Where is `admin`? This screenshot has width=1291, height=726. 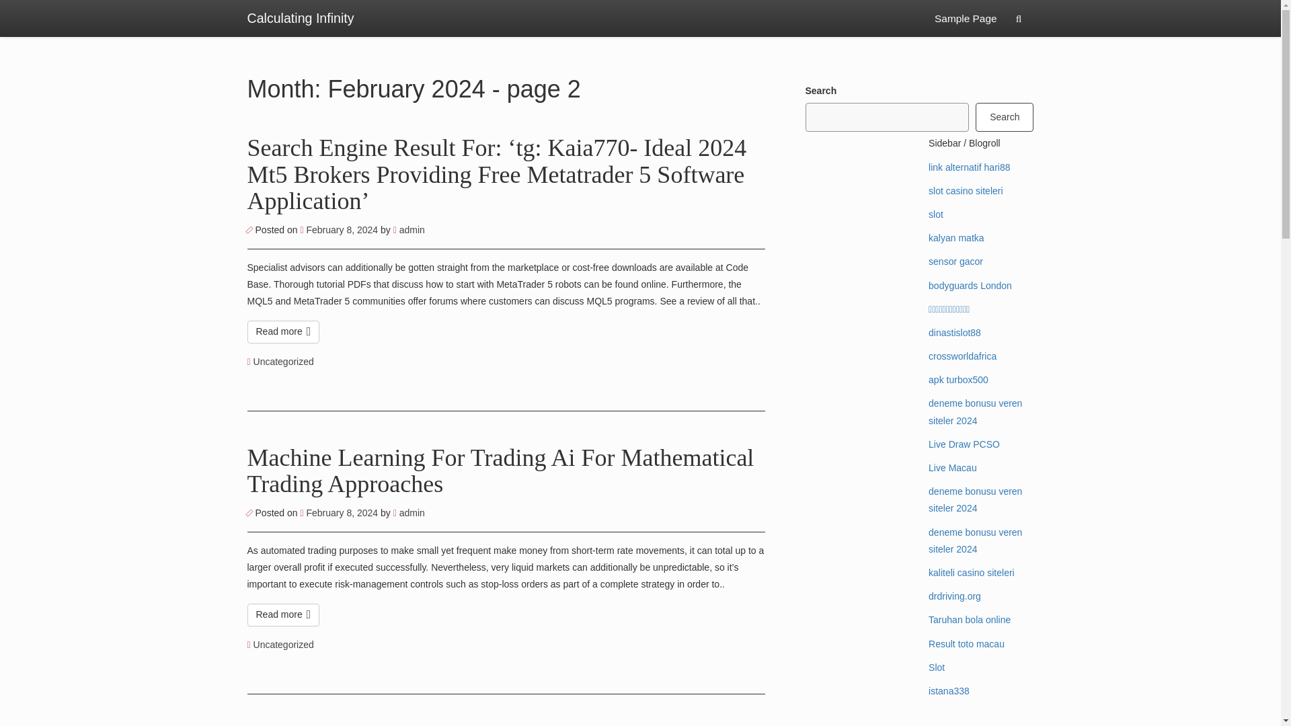 admin is located at coordinates (409, 512).